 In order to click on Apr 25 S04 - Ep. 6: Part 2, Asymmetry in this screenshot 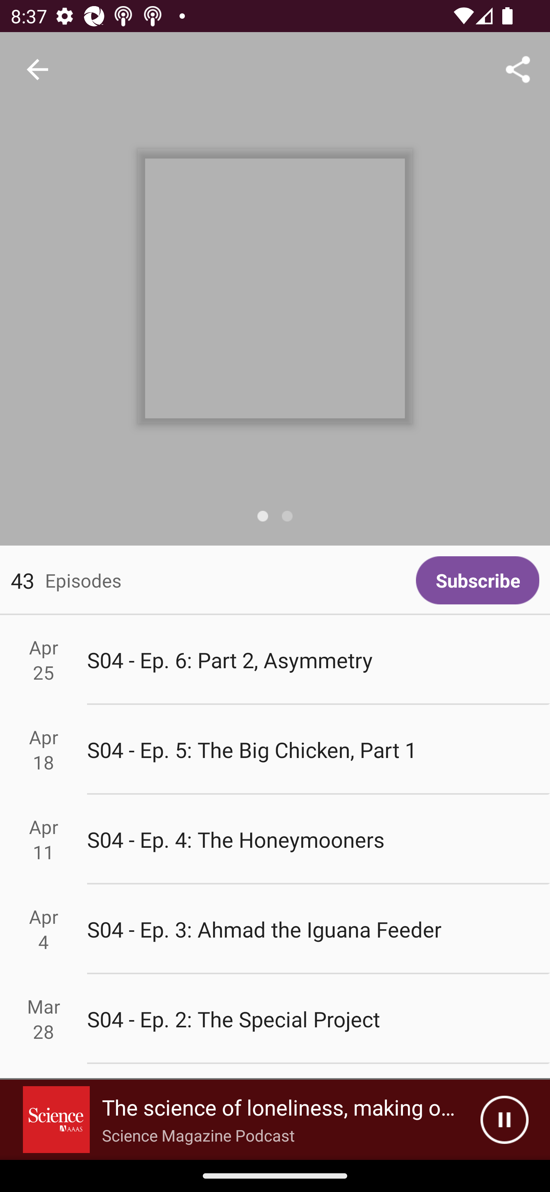, I will do `click(275, 659)`.